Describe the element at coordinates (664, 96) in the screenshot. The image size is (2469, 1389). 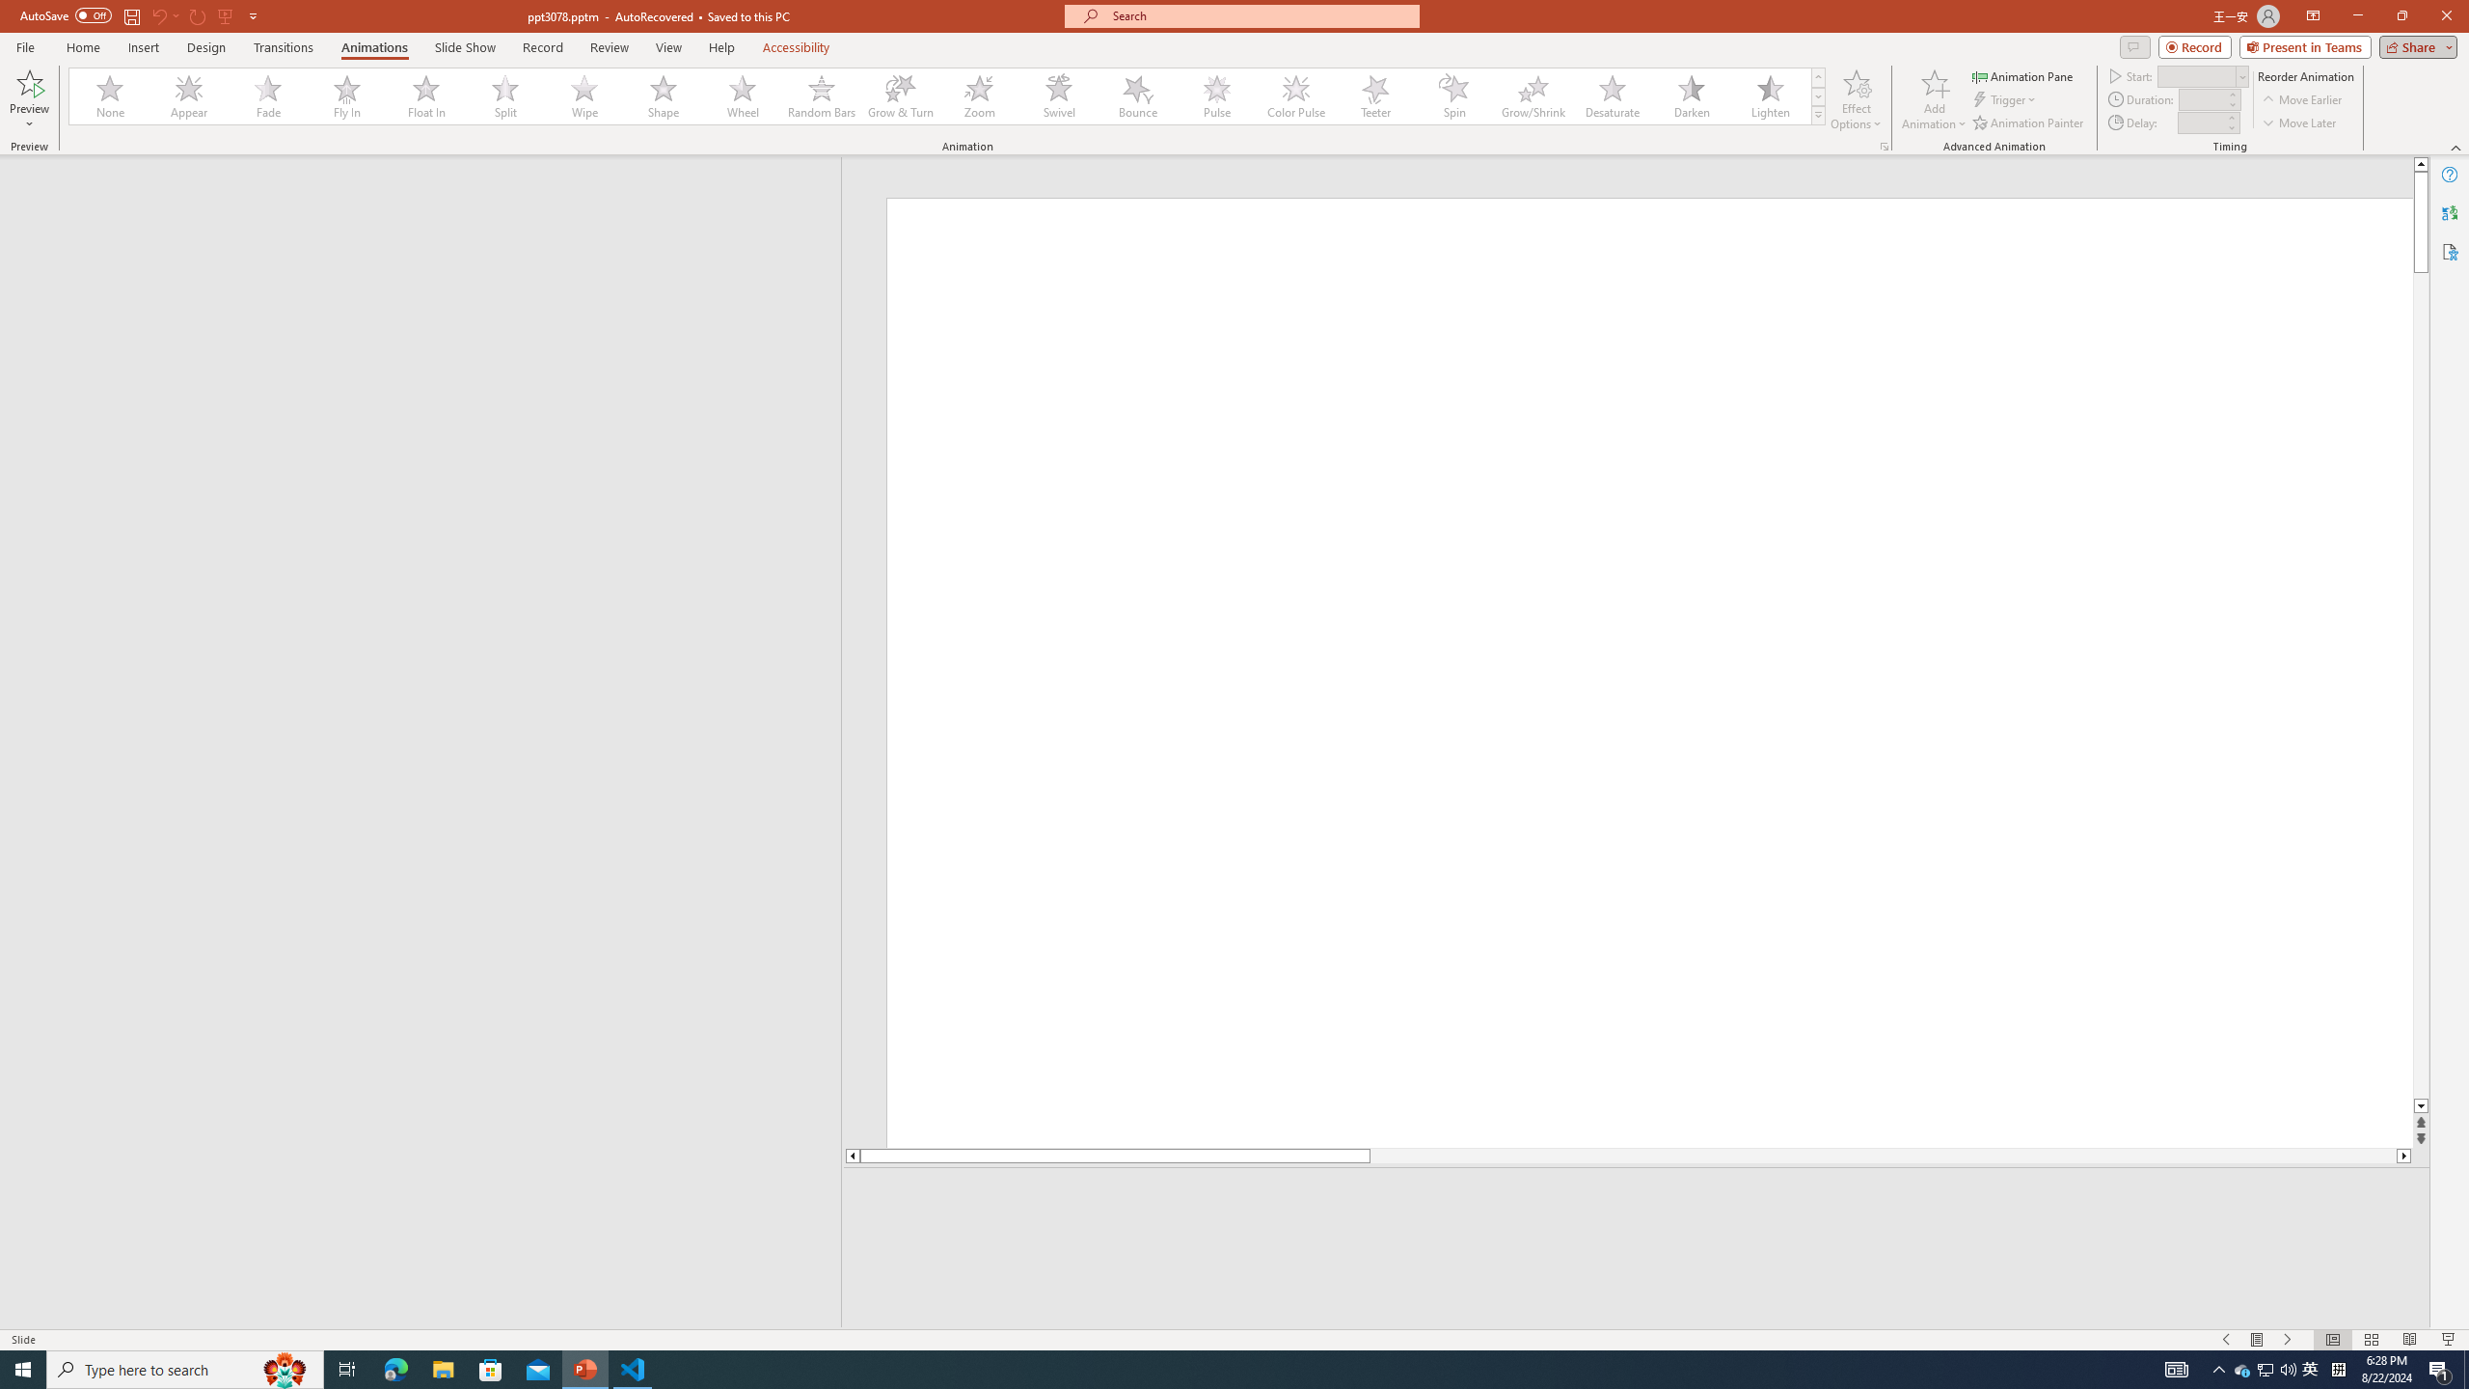
I see `Shape` at that location.